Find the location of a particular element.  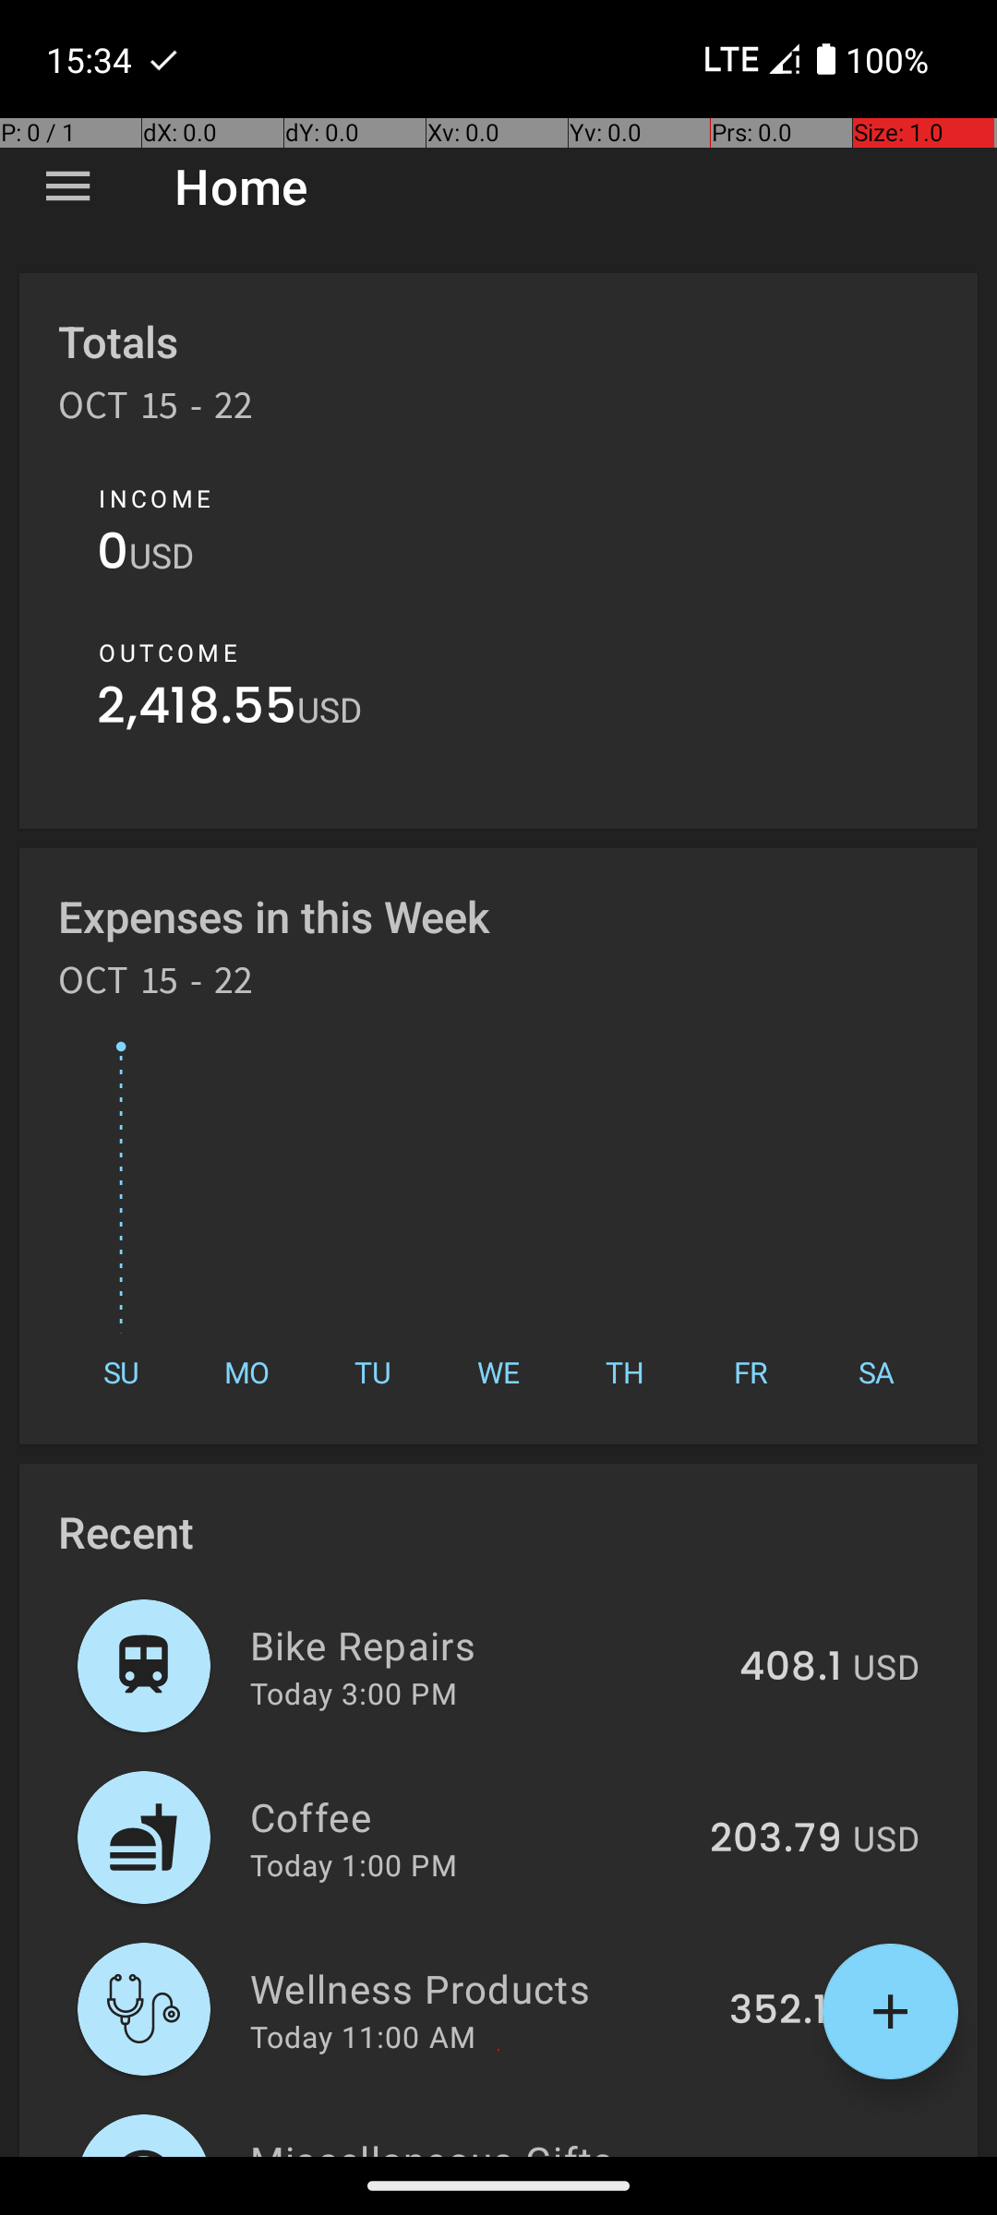

408.1 is located at coordinates (790, 1668).